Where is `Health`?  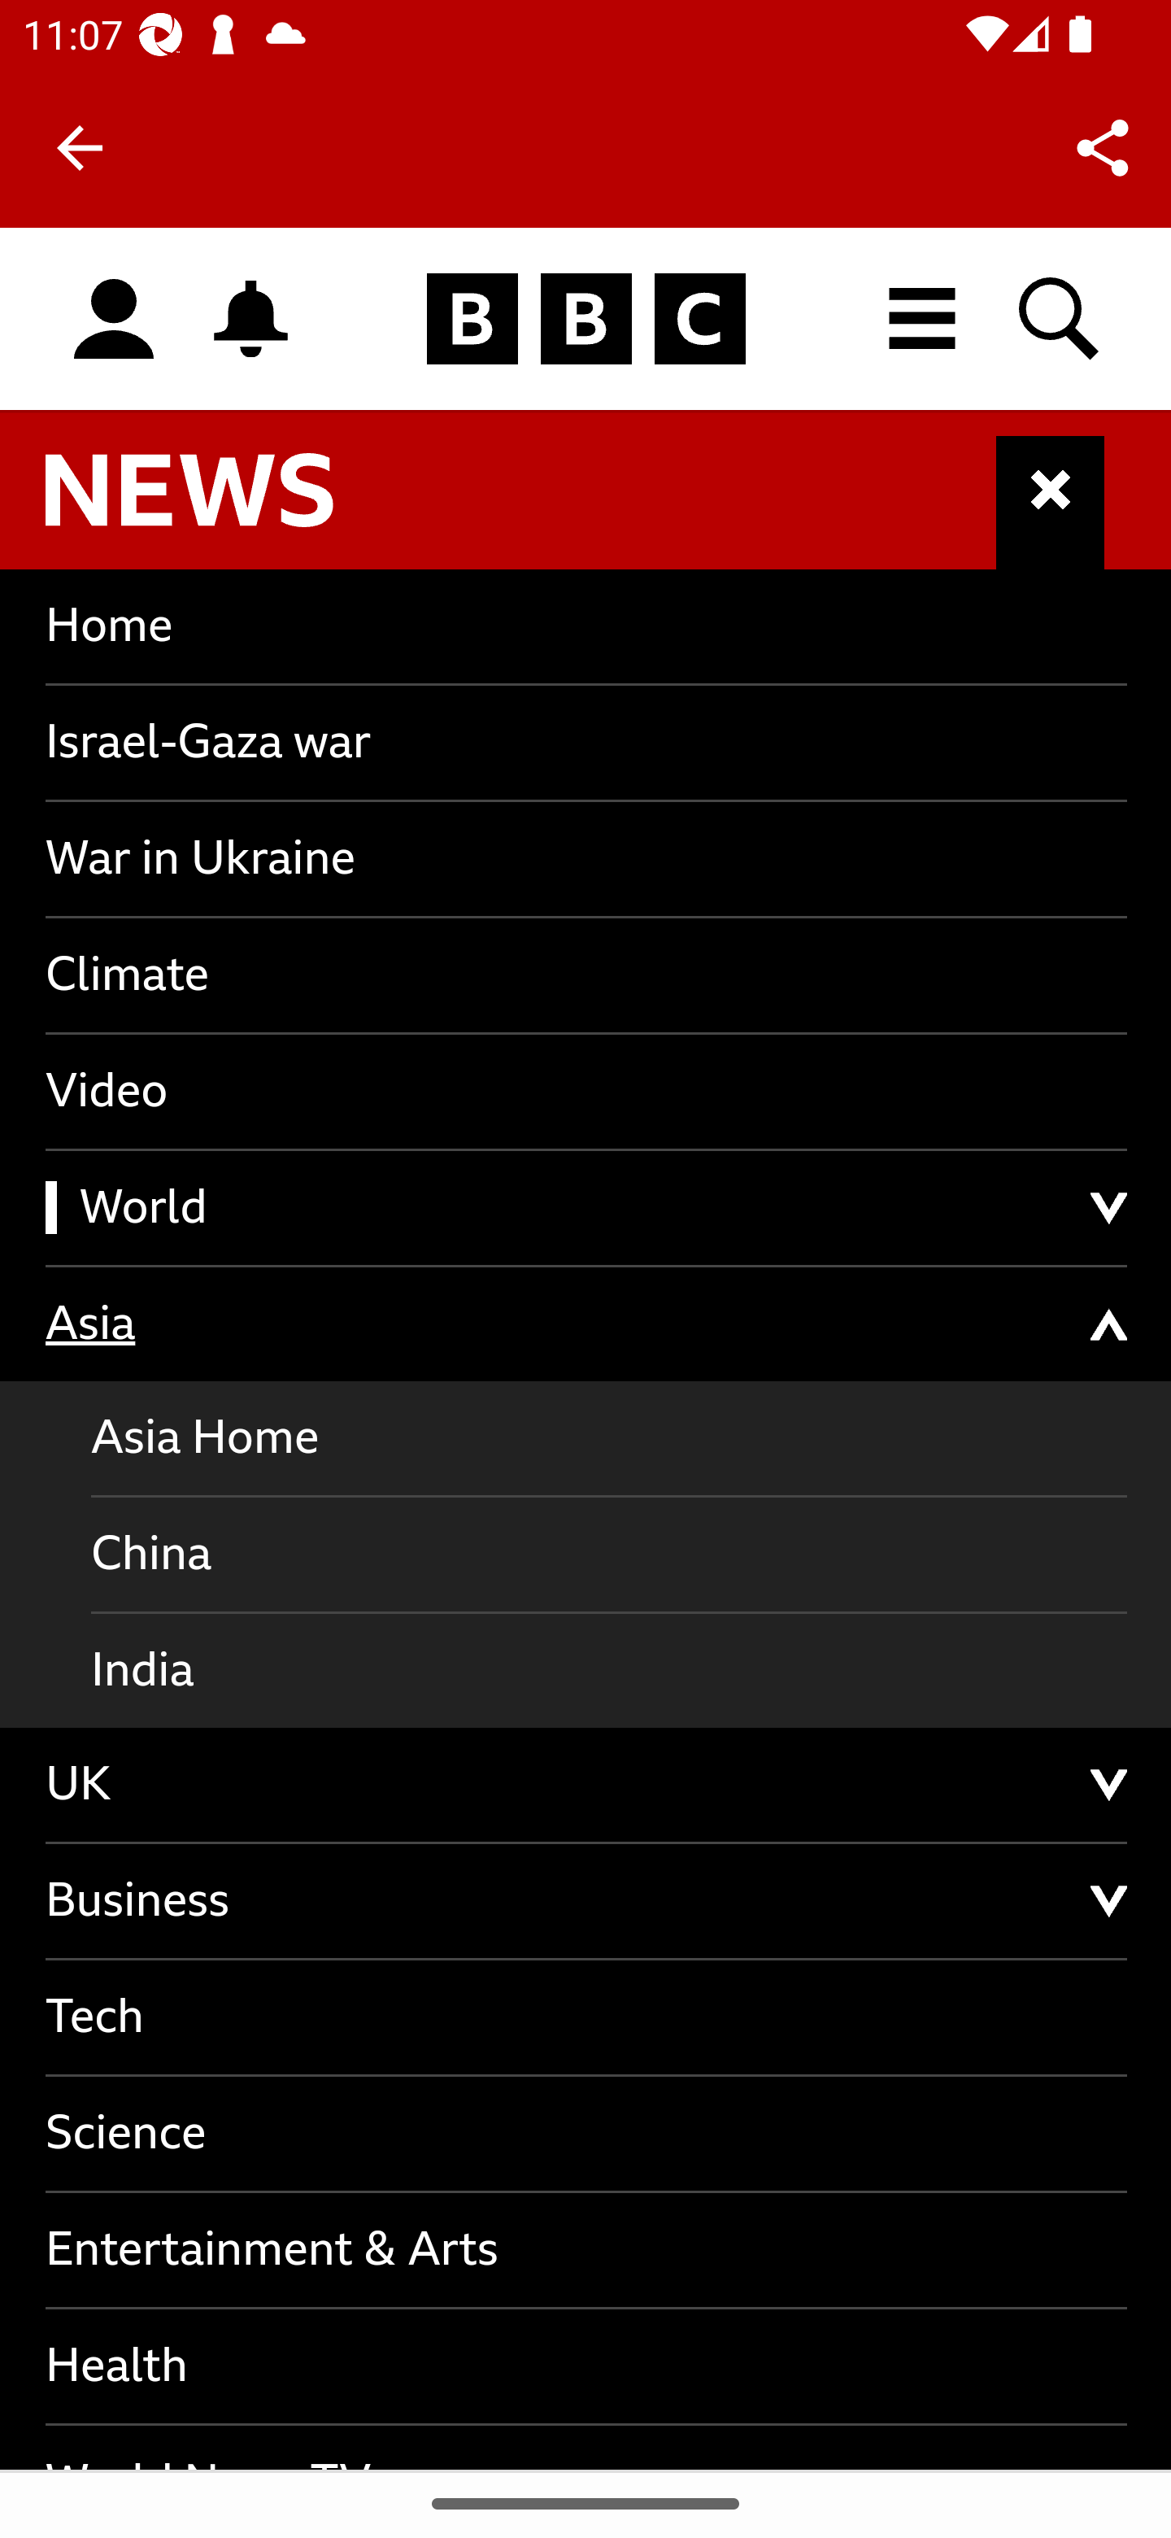
Health is located at coordinates (587, 2367).